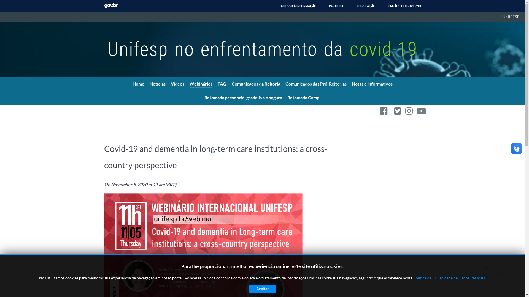 The width and height of the screenshot is (529, 297). I want to click on Retomada presencial gradativa e segura, so click(243, 98).